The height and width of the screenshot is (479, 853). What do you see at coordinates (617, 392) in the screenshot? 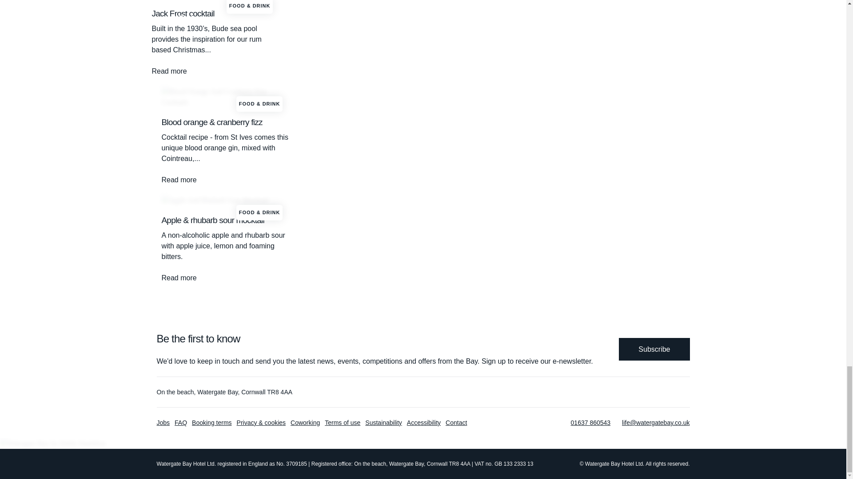
I see `Facebook` at bounding box center [617, 392].